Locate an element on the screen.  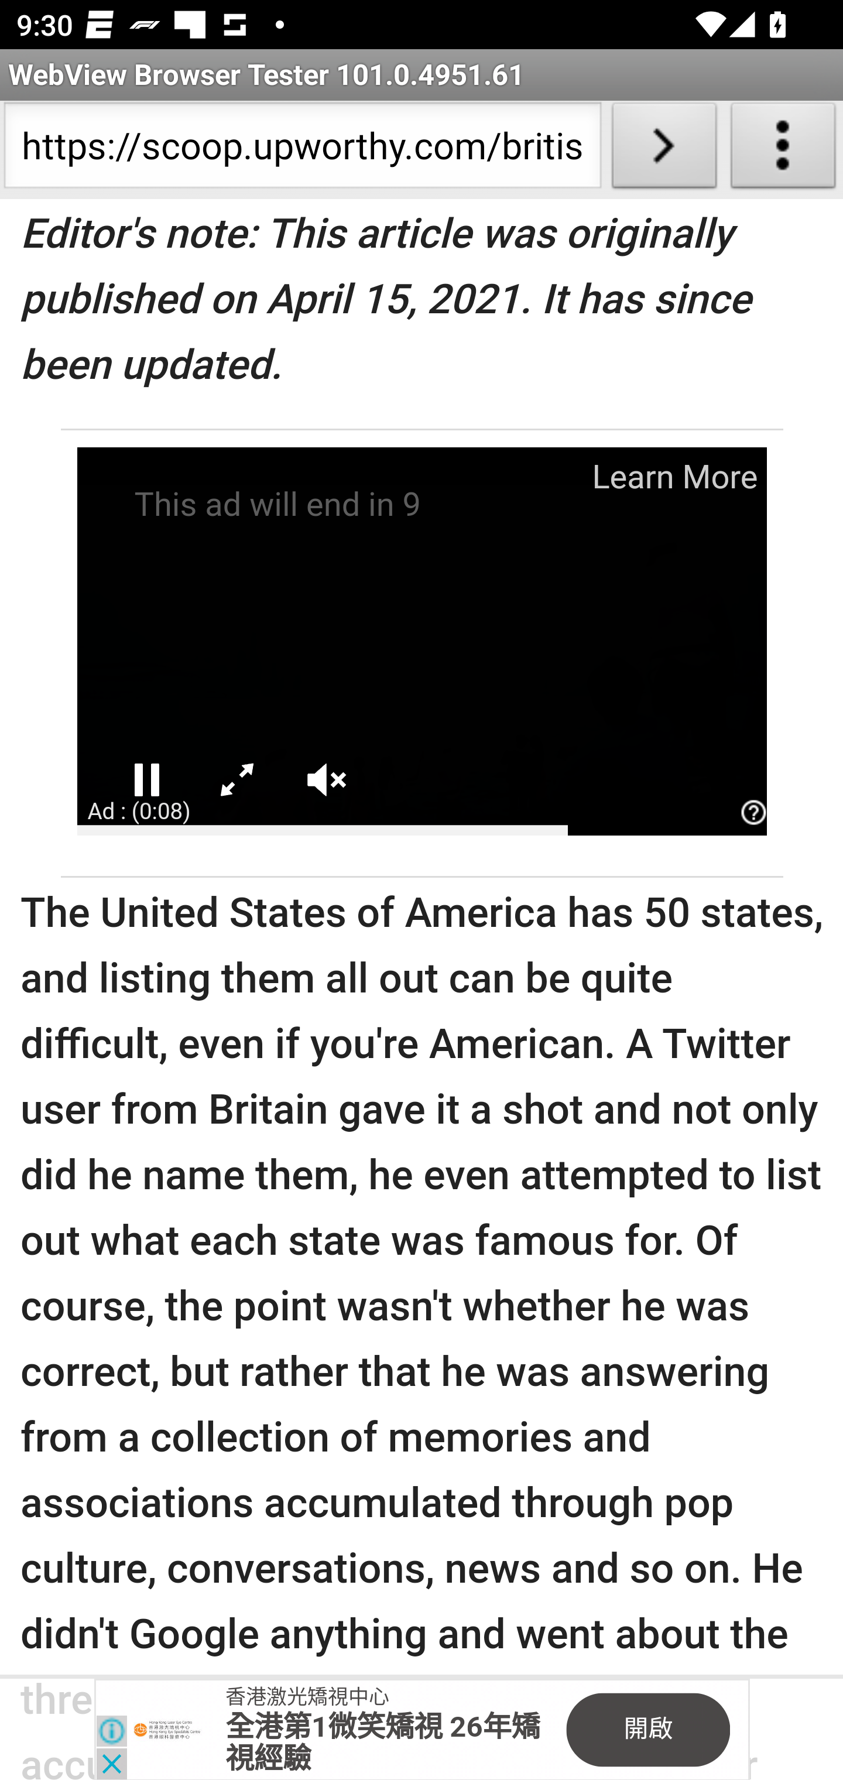
Ad : (0:09) is located at coordinates (139, 812).